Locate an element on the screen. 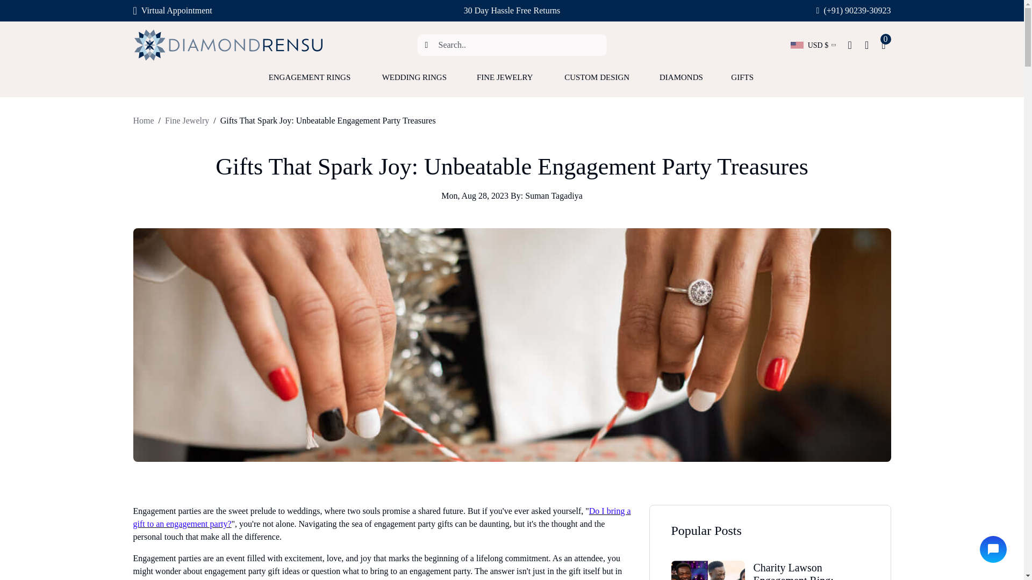 The image size is (1032, 580). Diamondrensu is located at coordinates (228, 45).